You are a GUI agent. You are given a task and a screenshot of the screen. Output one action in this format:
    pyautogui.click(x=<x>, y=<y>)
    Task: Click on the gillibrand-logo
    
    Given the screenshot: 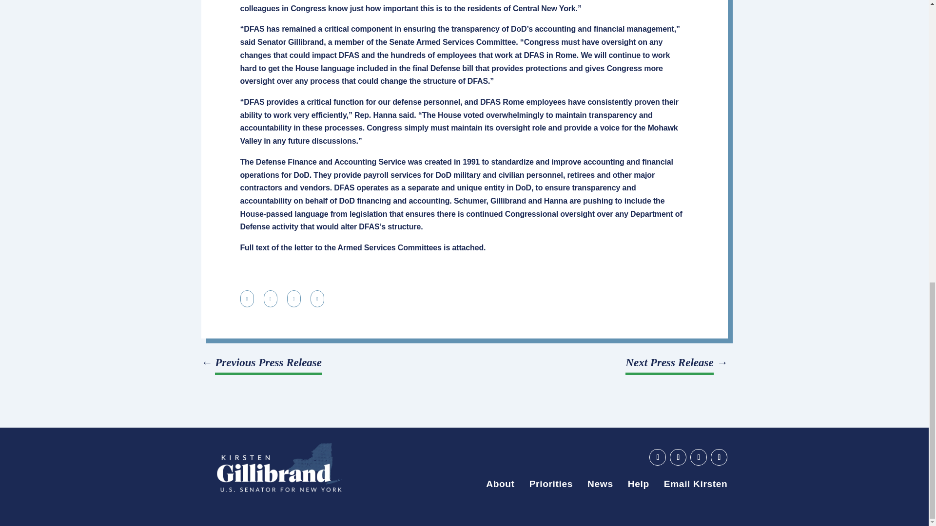 What is the action you would take?
    pyautogui.click(x=279, y=468)
    